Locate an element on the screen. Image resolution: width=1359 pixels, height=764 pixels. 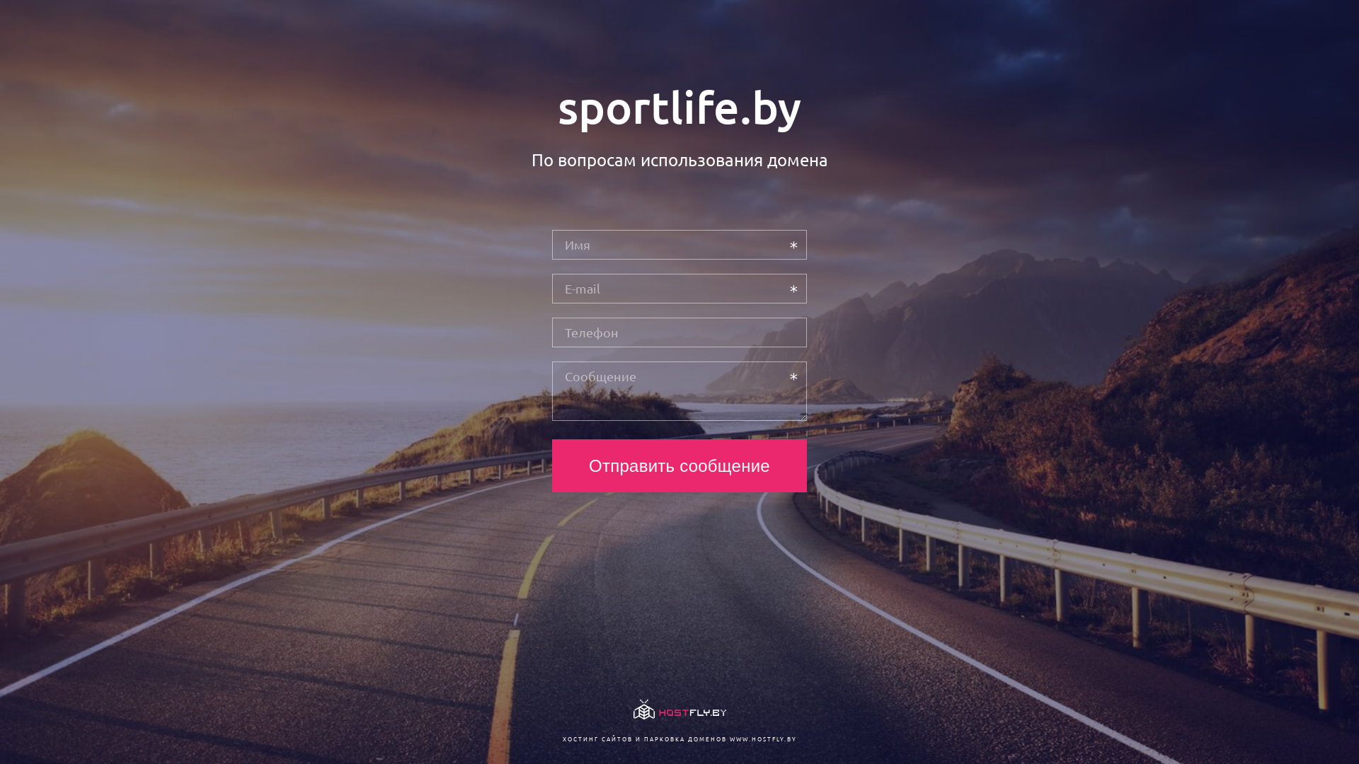
WWW.HOSTFLY.BY is located at coordinates (763, 739).